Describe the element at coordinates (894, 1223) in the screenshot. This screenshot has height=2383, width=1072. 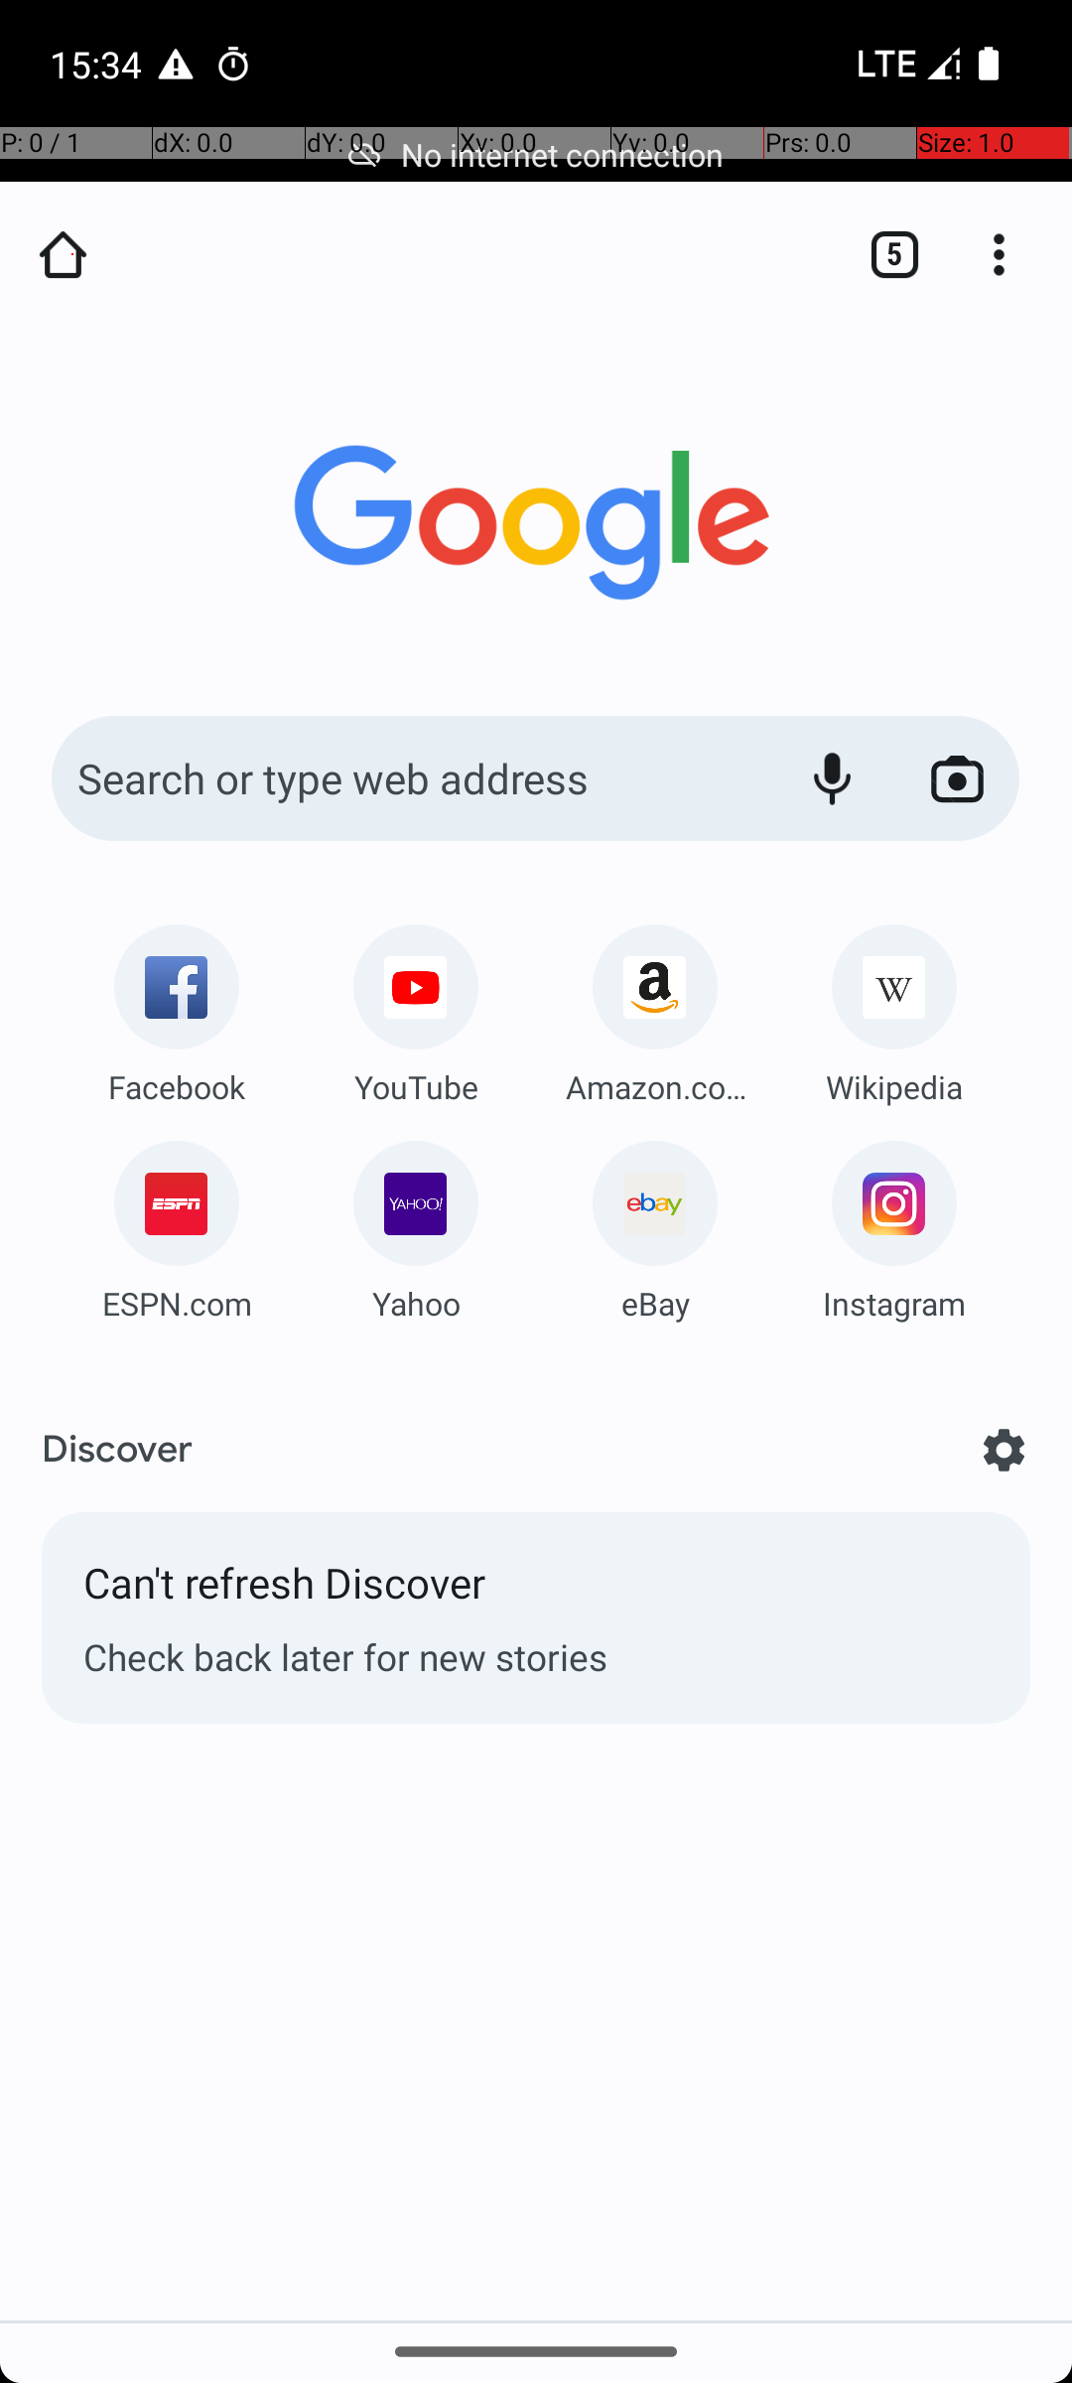
I see `Navigate: Instagram: www.instagram.com` at that location.